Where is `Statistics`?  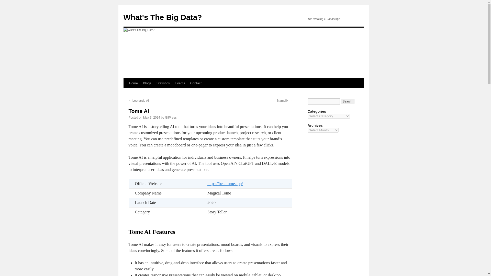
Statistics is located at coordinates (163, 83).